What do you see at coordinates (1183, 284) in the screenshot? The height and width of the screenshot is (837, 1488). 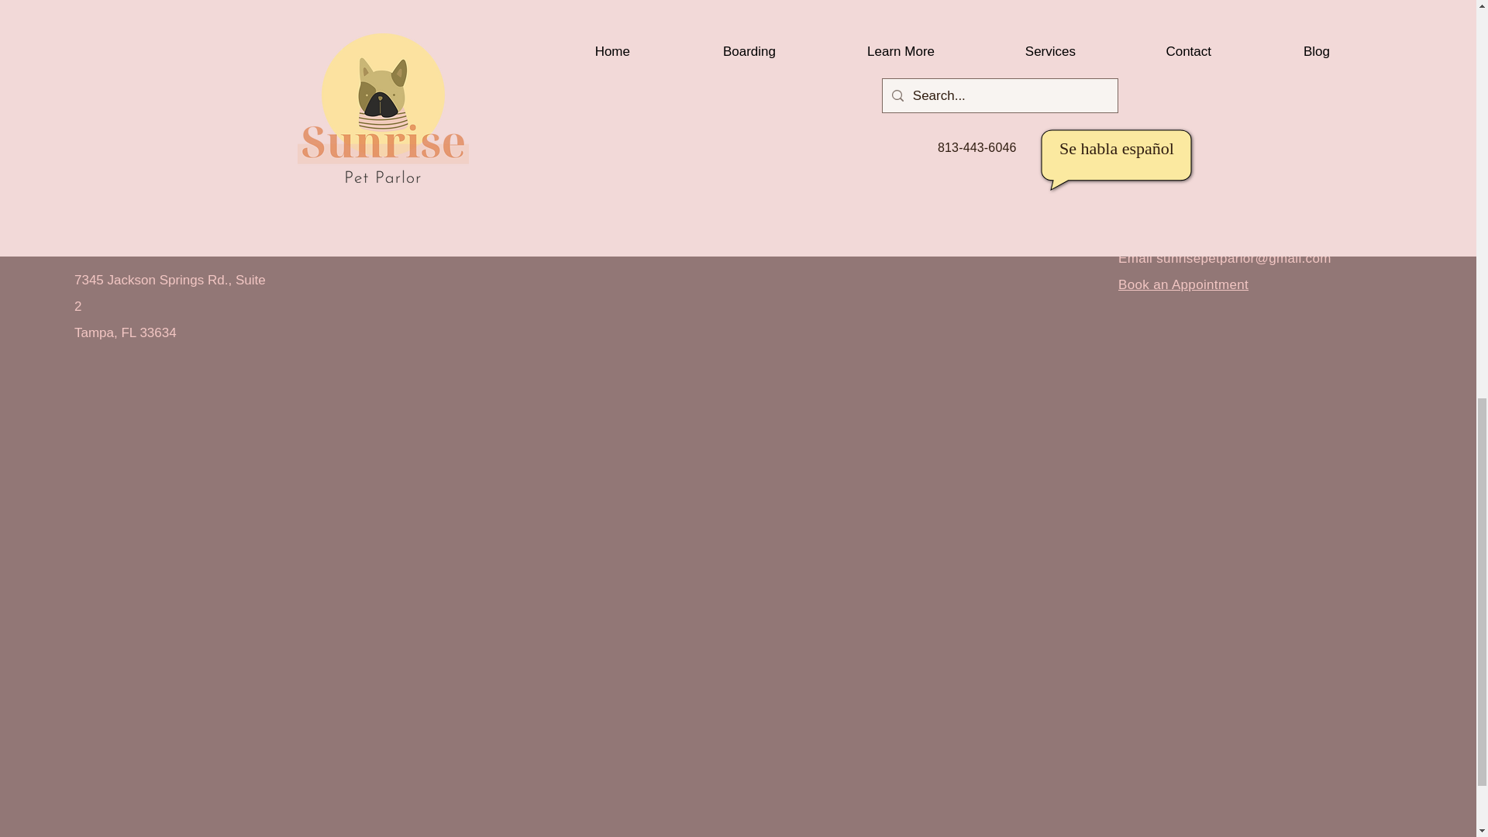 I see `Book an Appointment` at bounding box center [1183, 284].